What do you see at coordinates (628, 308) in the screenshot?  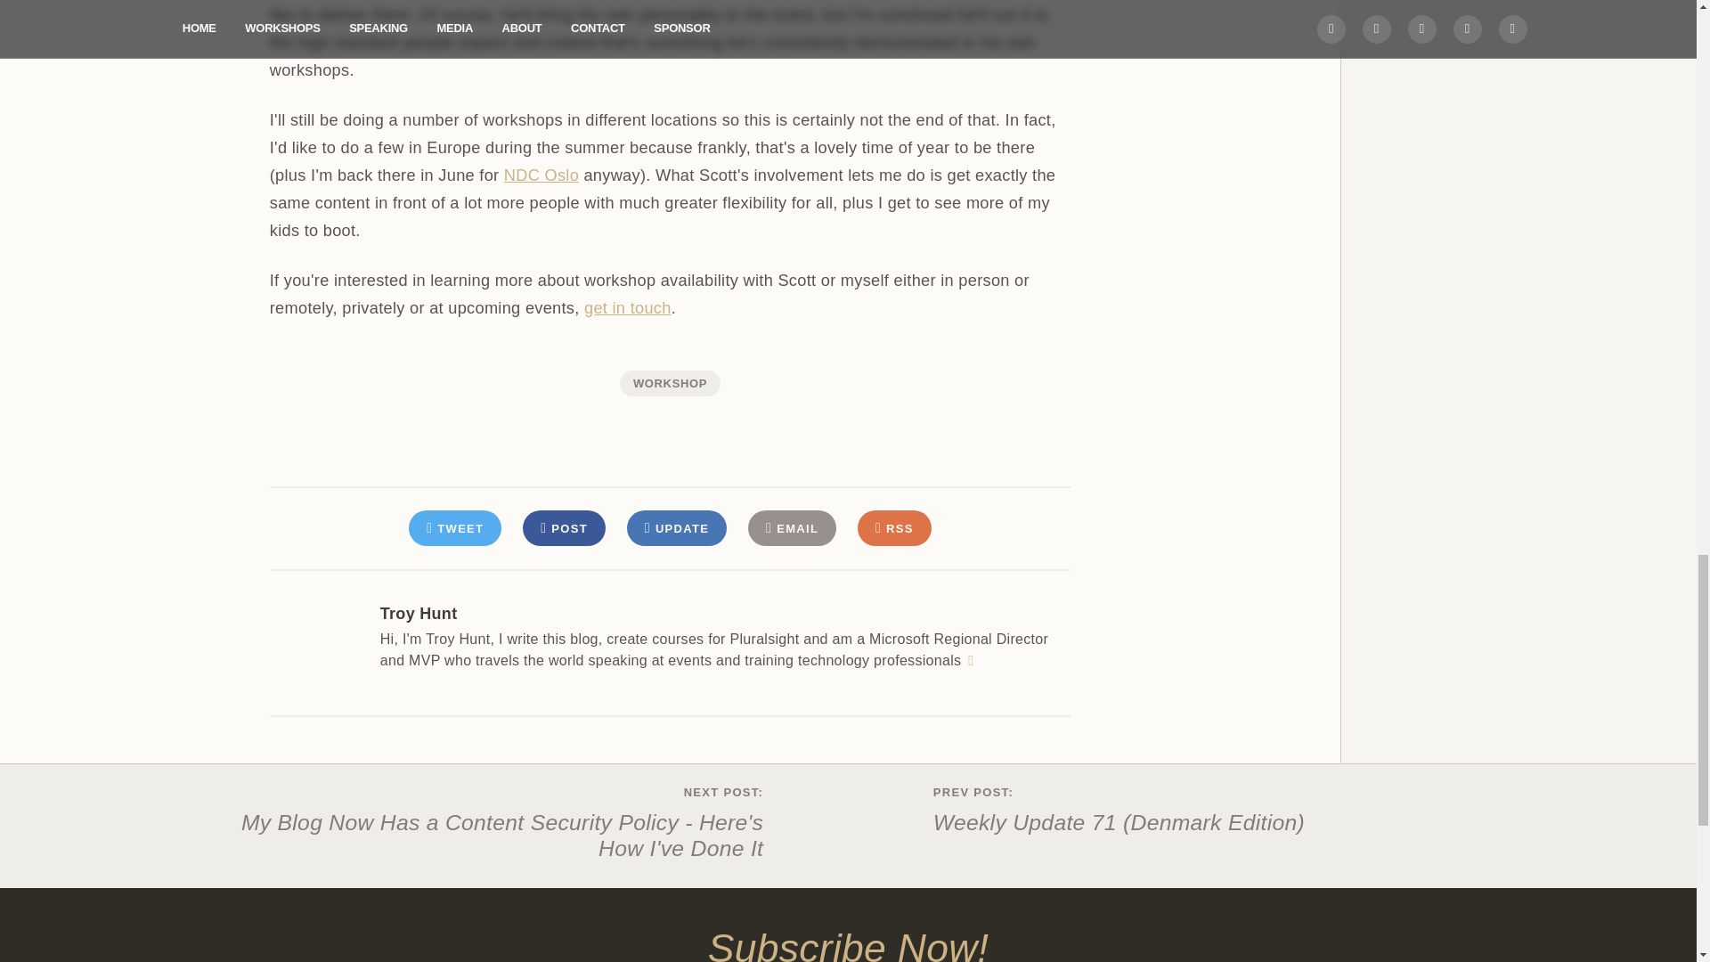 I see `get in touch` at bounding box center [628, 308].